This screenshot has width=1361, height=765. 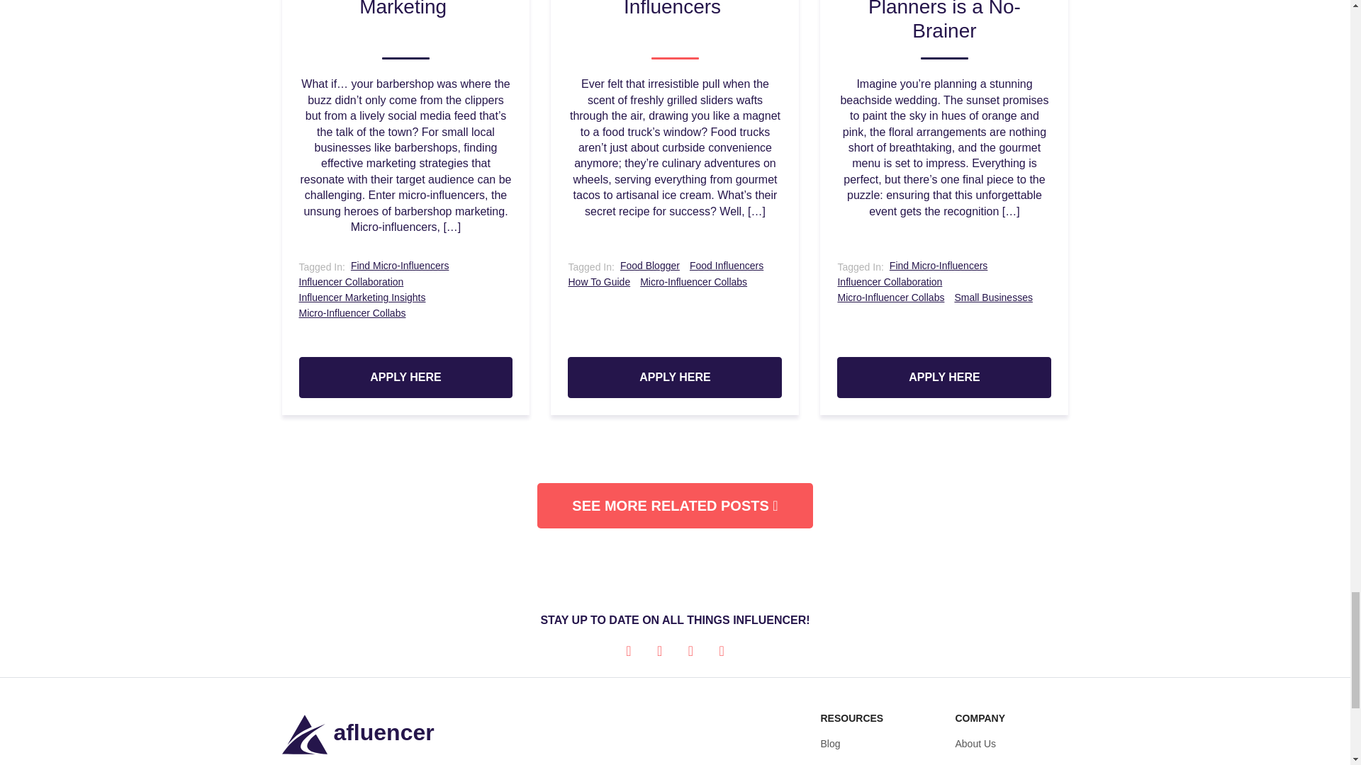 I want to click on Micro-Influencer Collabs, so click(x=693, y=282).